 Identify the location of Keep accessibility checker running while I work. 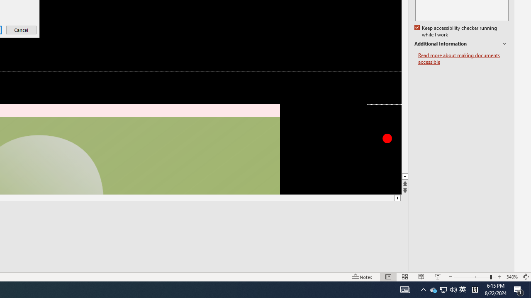
(456, 31).